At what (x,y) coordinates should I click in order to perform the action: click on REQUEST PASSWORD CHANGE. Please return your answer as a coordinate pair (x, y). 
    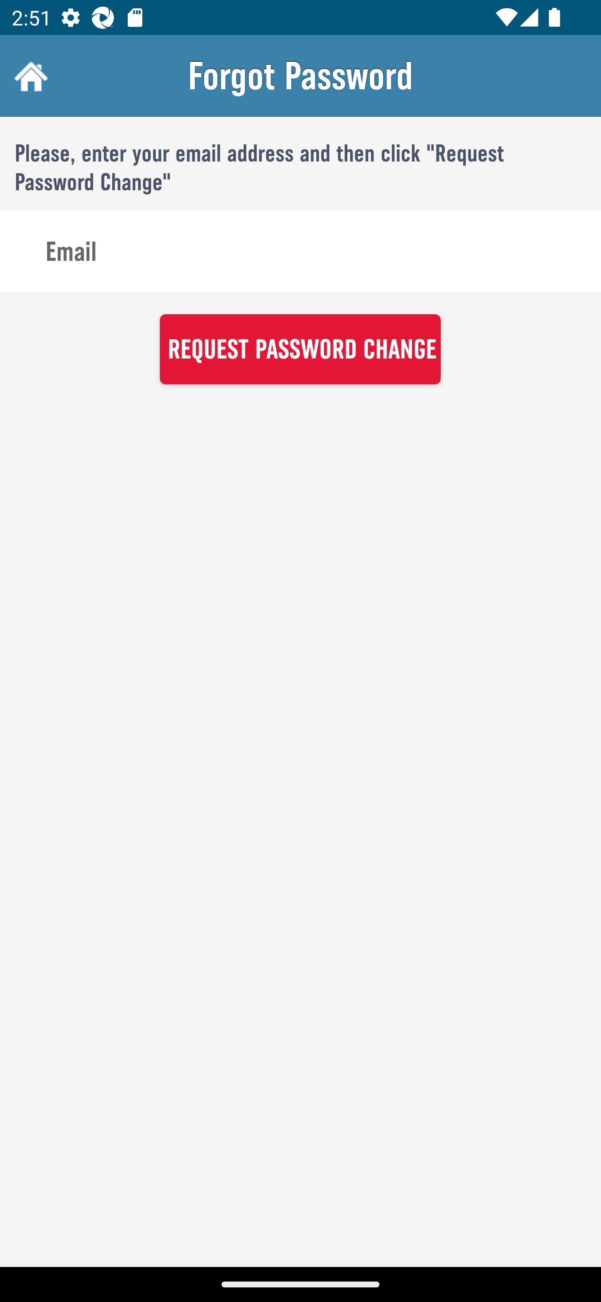
    Looking at the image, I should click on (300, 349).